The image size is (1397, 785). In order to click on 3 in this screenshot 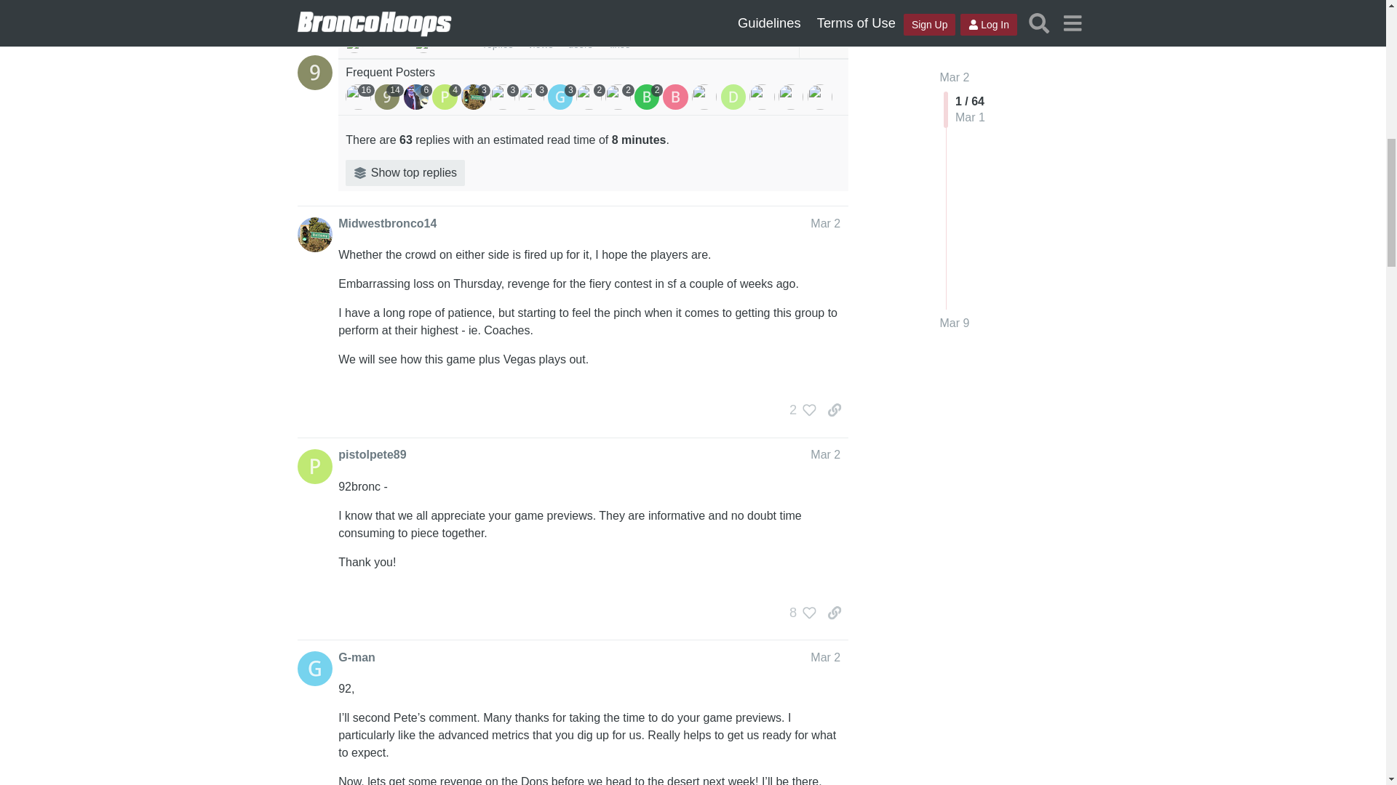, I will do `click(475, 96)`.